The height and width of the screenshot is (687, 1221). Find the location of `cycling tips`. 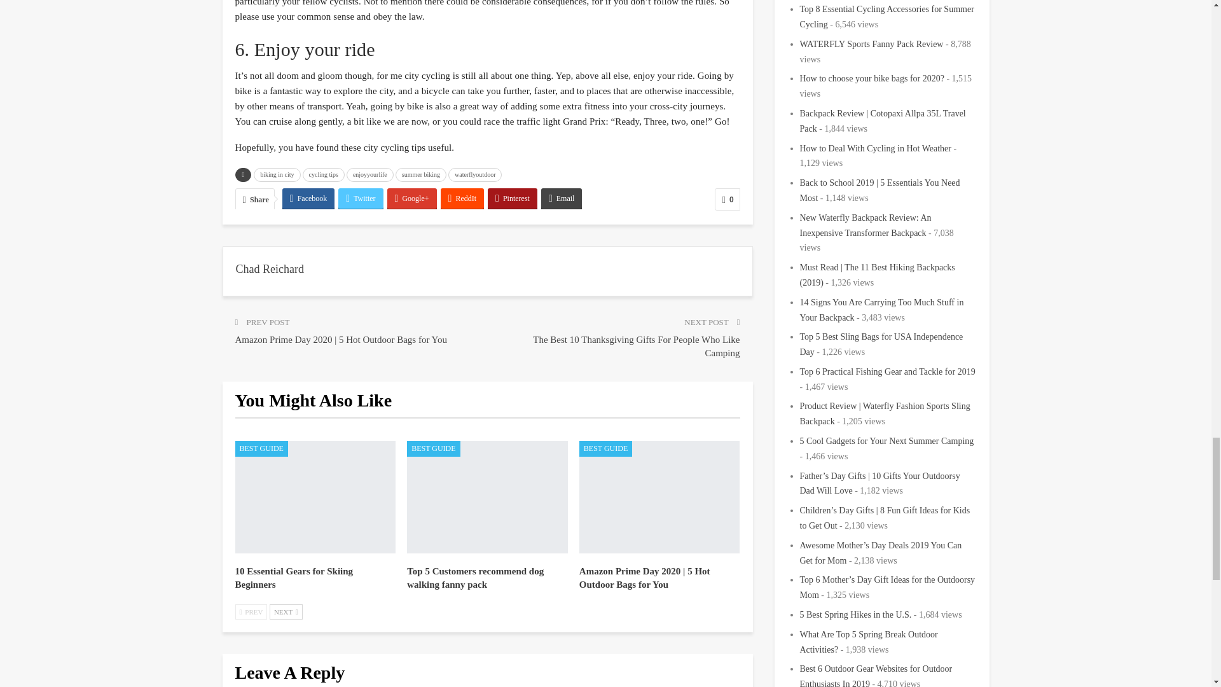

cycling tips is located at coordinates (323, 174).